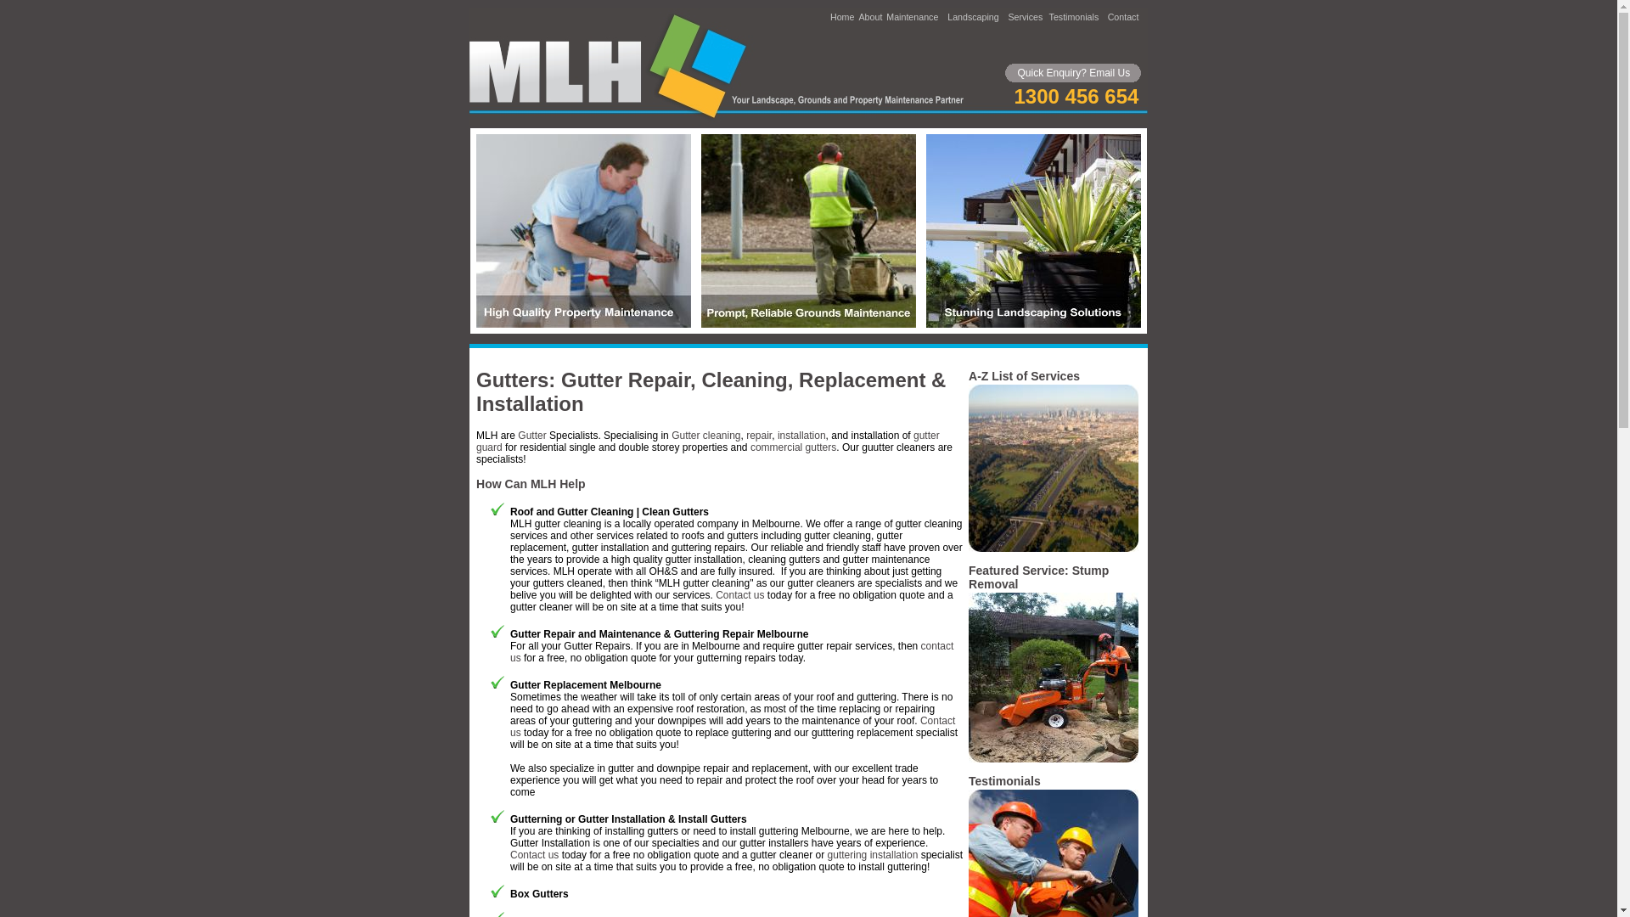  Describe the element at coordinates (708, 442) in the screenshot. I see `gutter guard` at that location.